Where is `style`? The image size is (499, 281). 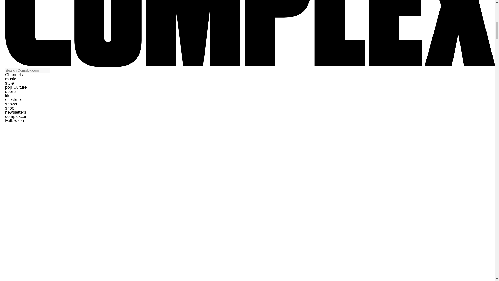
style is located at coordinates (9, 83).